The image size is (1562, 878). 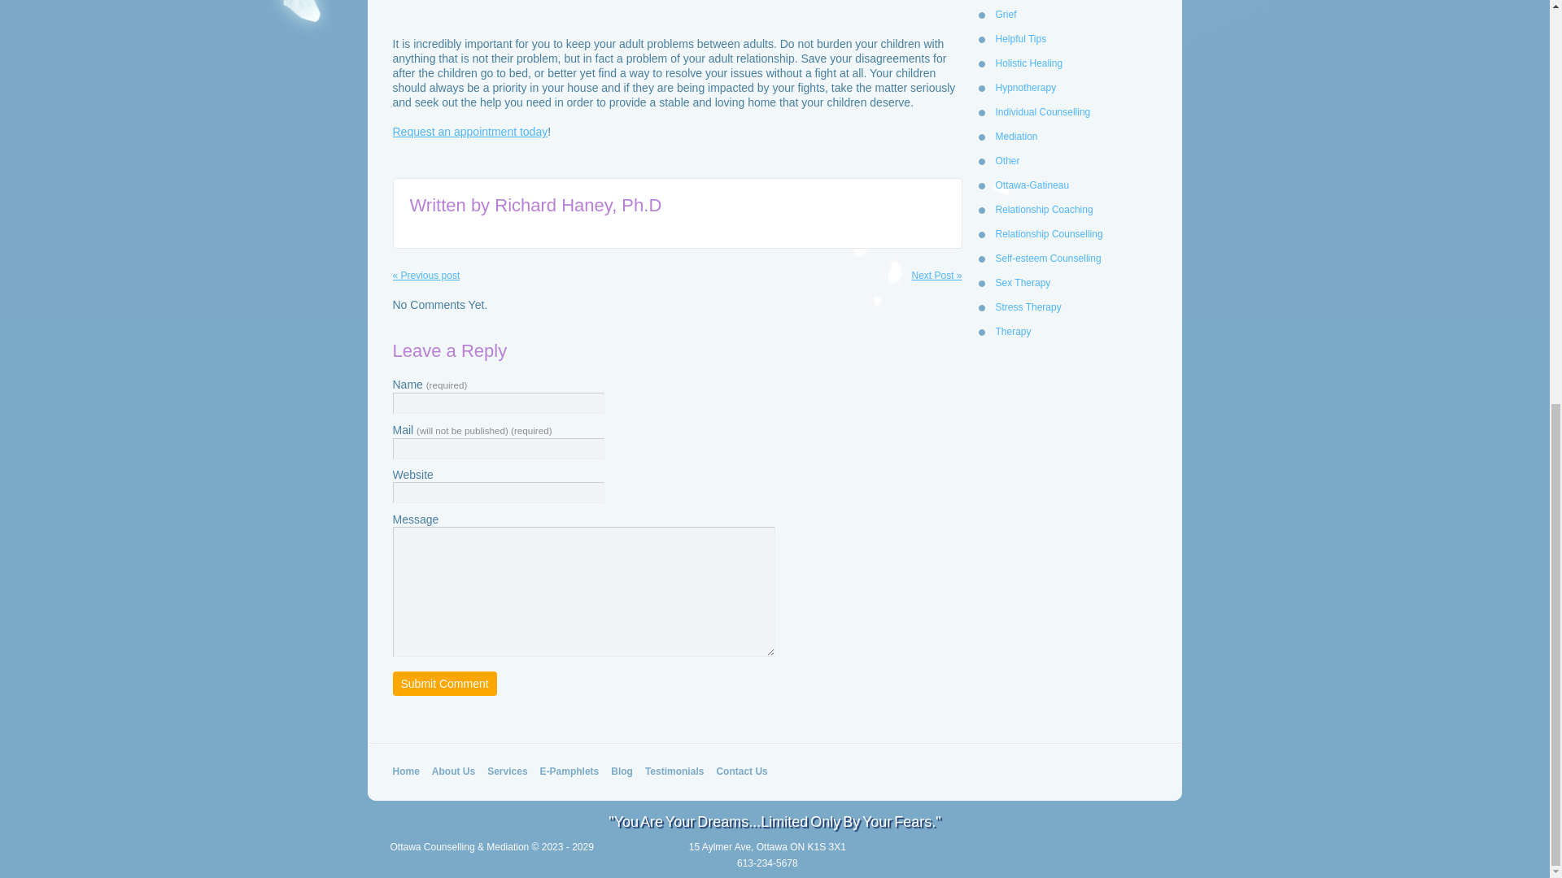 What do you see at coordinates (469, 132) in the screenshot?
I see `Request an appointment today` at bounding box center [469, 132].